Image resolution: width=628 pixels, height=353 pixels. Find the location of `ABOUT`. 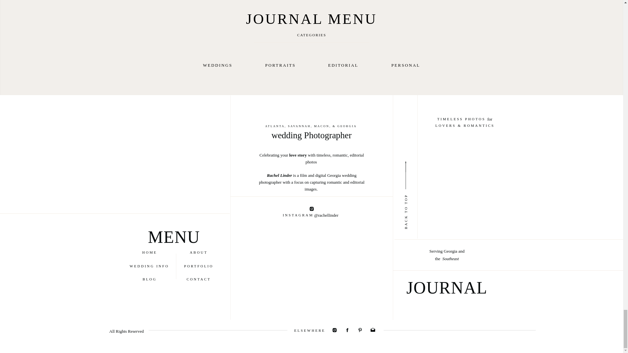

ABOUT is located at coordinates (199, 253).